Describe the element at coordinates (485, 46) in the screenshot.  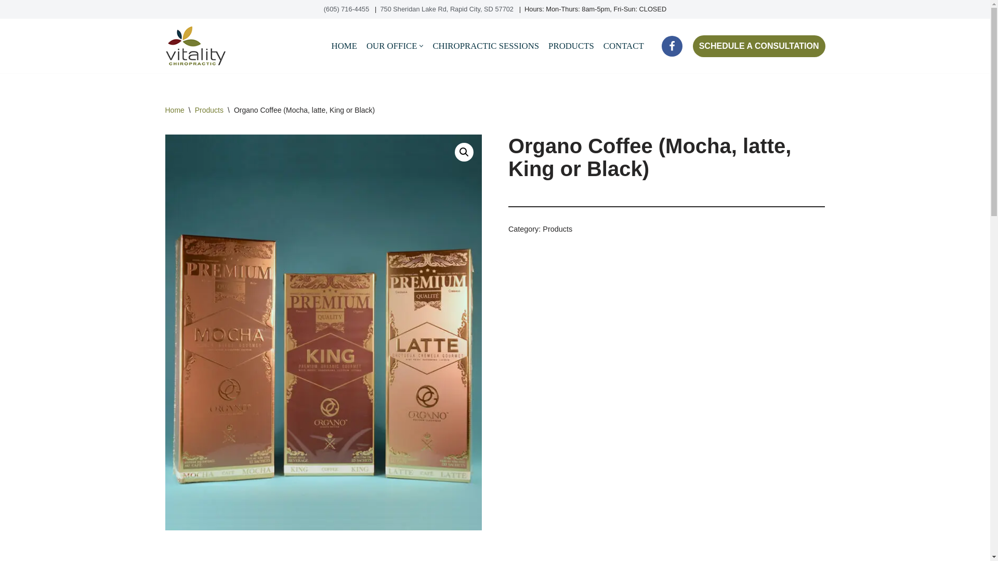
I see `CHIROPRACTIC SESSIONS` at that location.